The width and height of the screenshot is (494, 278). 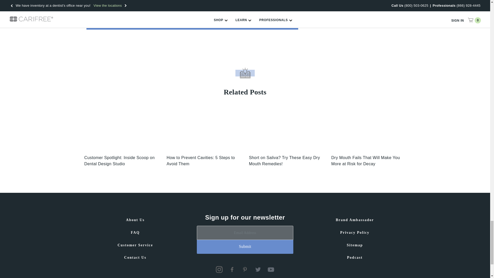 What do you see at coordinates (232, 269) in the screenshot?
I see `facebook` at bounding box center [232, 269].